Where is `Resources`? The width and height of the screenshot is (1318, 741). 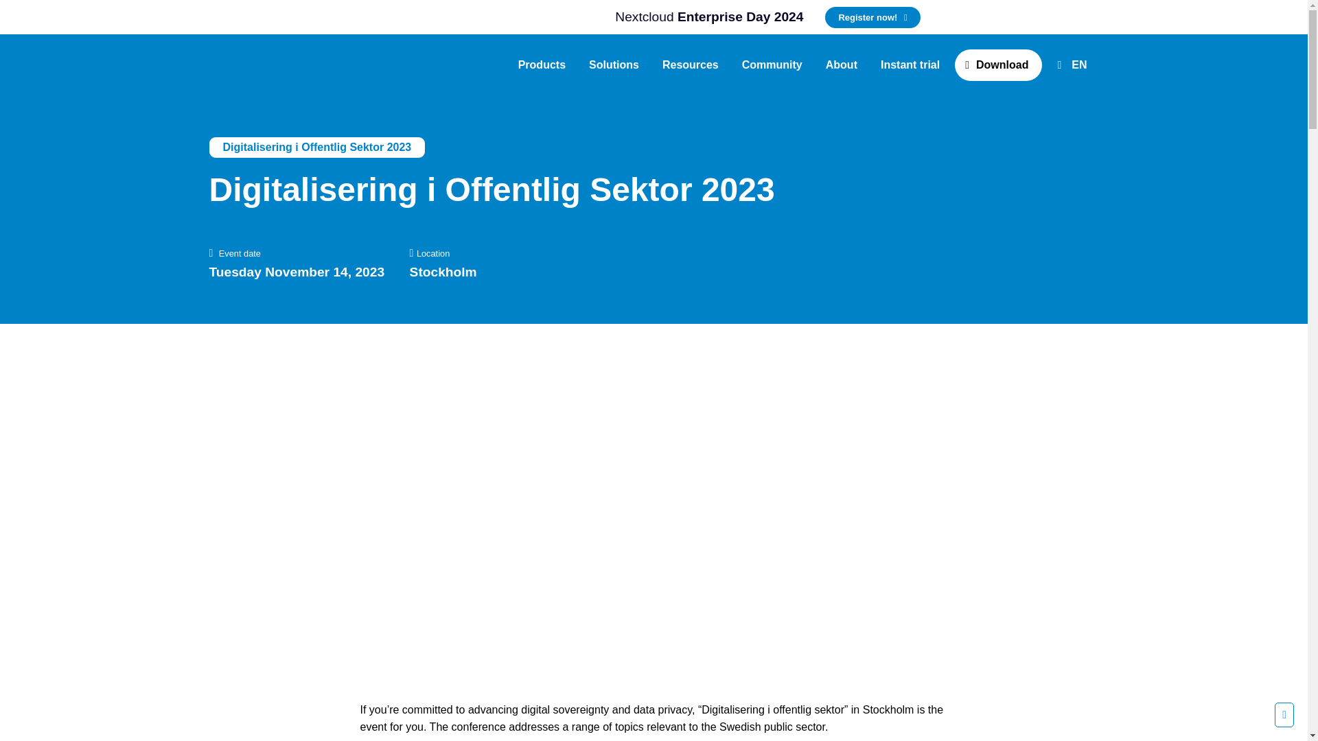 Resources is located at coordinates (691, 64).